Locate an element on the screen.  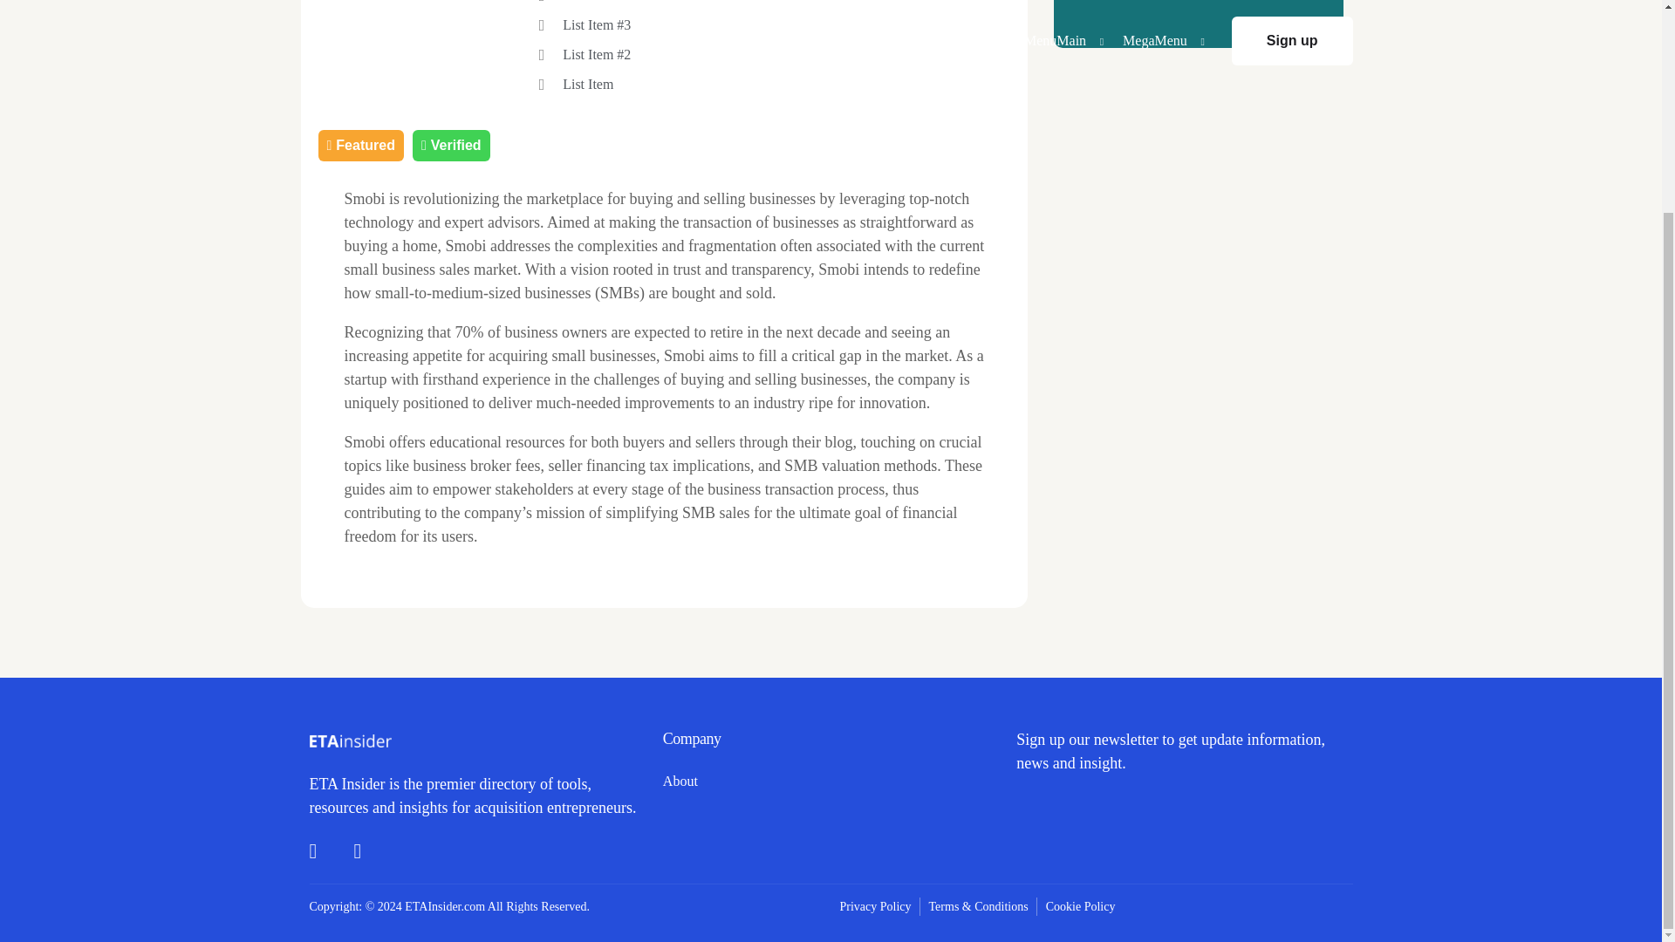
Cookie Policy is located at coordinates (1080, 906).